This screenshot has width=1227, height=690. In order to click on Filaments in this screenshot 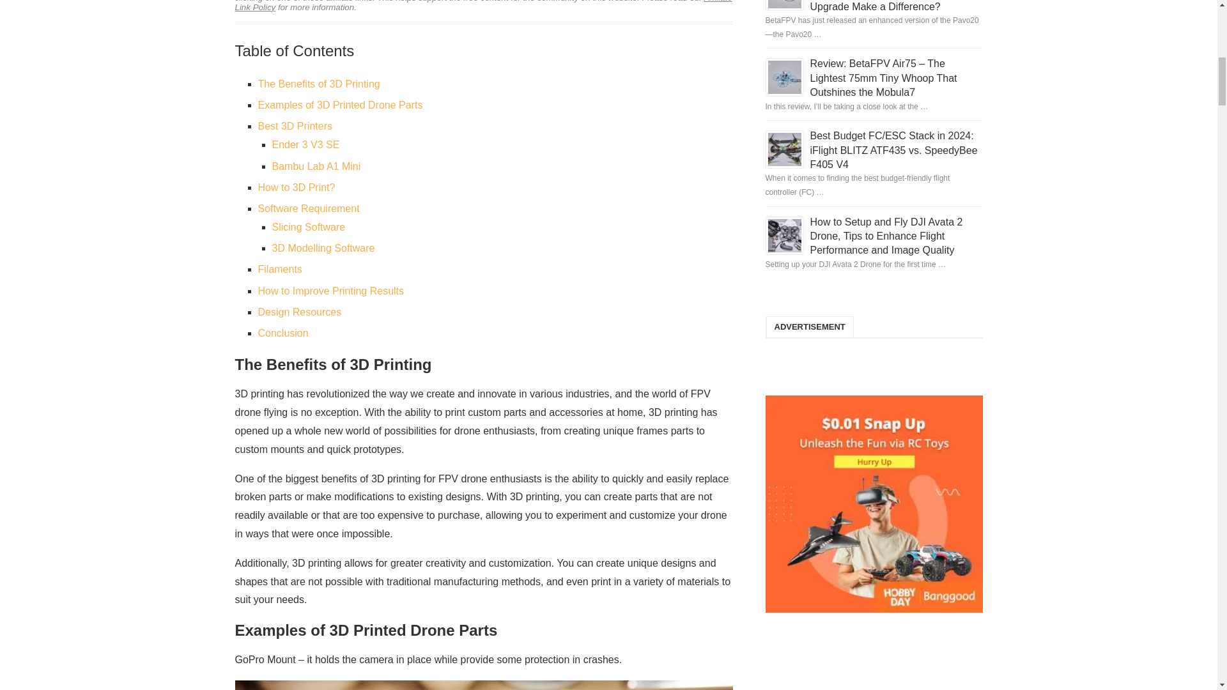, I will do `click(280, 268)`.